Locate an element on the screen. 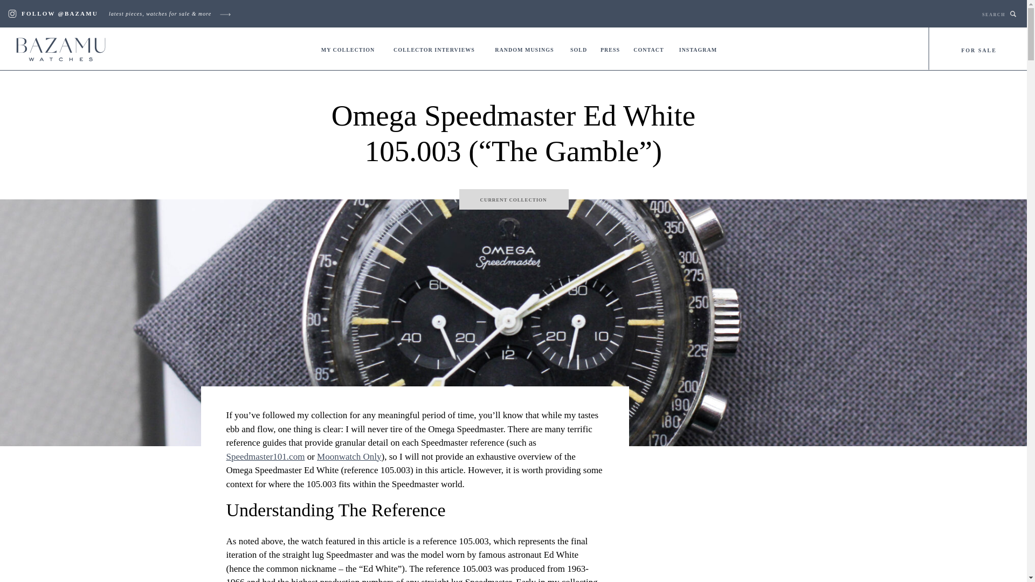  CONTACT is located at coordinates (649, 50).